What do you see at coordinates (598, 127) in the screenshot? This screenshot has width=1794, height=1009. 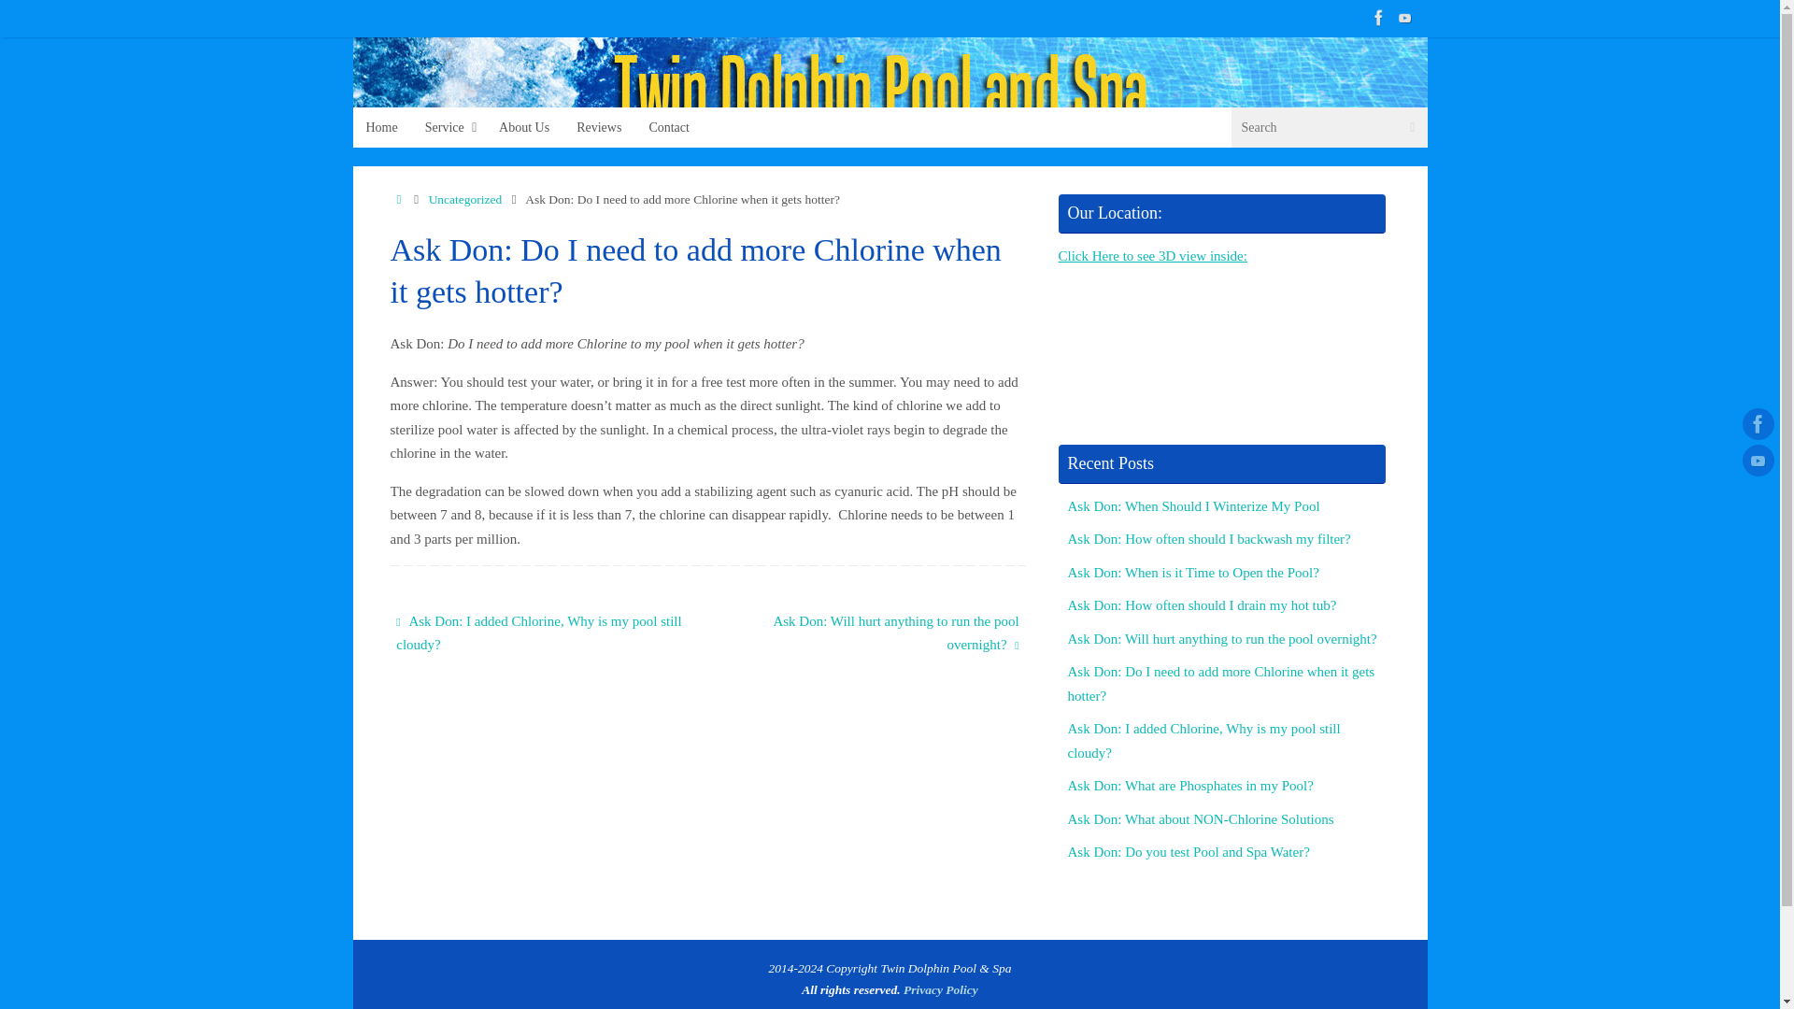 I see `Reviews` at bounding box center [598, 127].